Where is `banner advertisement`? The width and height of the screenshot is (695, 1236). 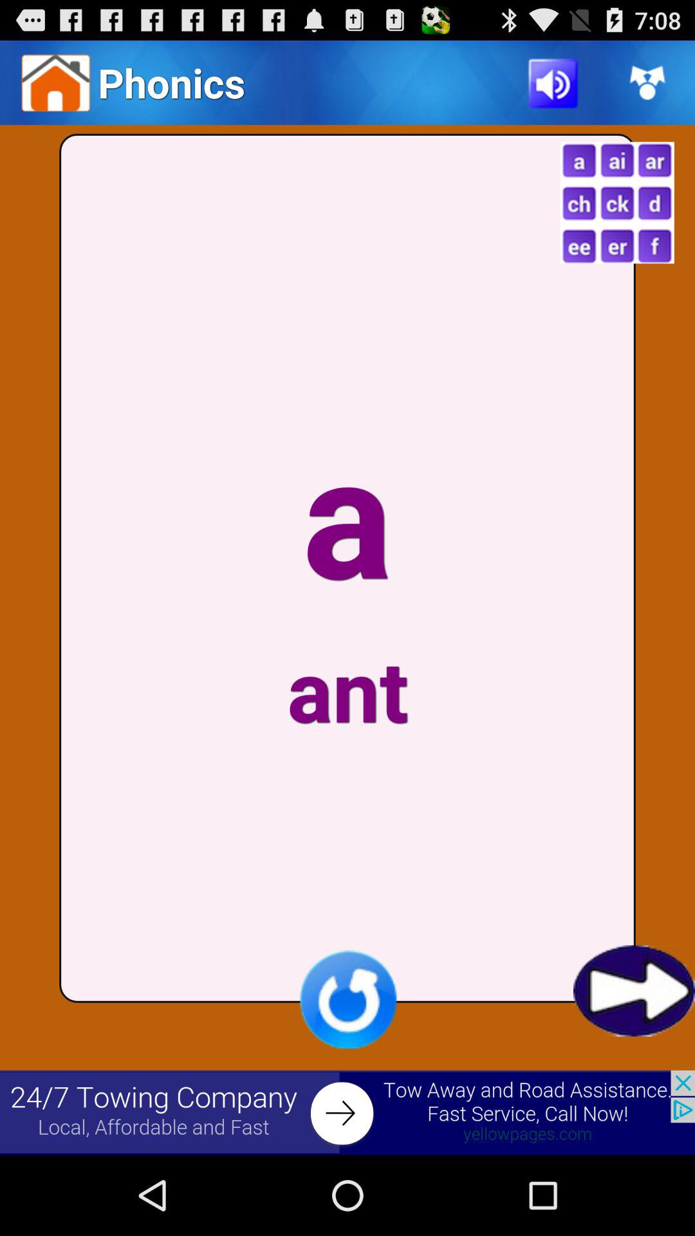
banner advertisement is located at coordinates (347, 1112).